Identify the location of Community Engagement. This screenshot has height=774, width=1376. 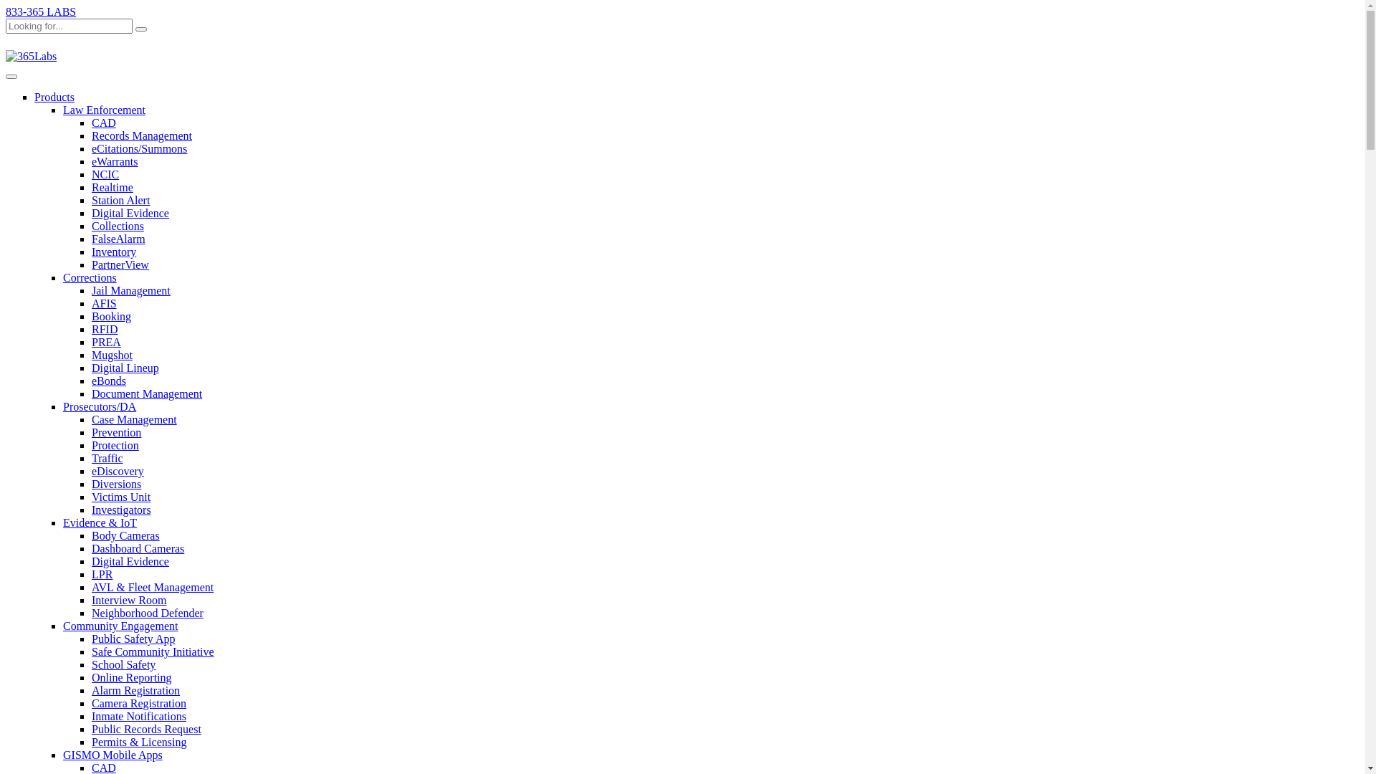
(120, 626).